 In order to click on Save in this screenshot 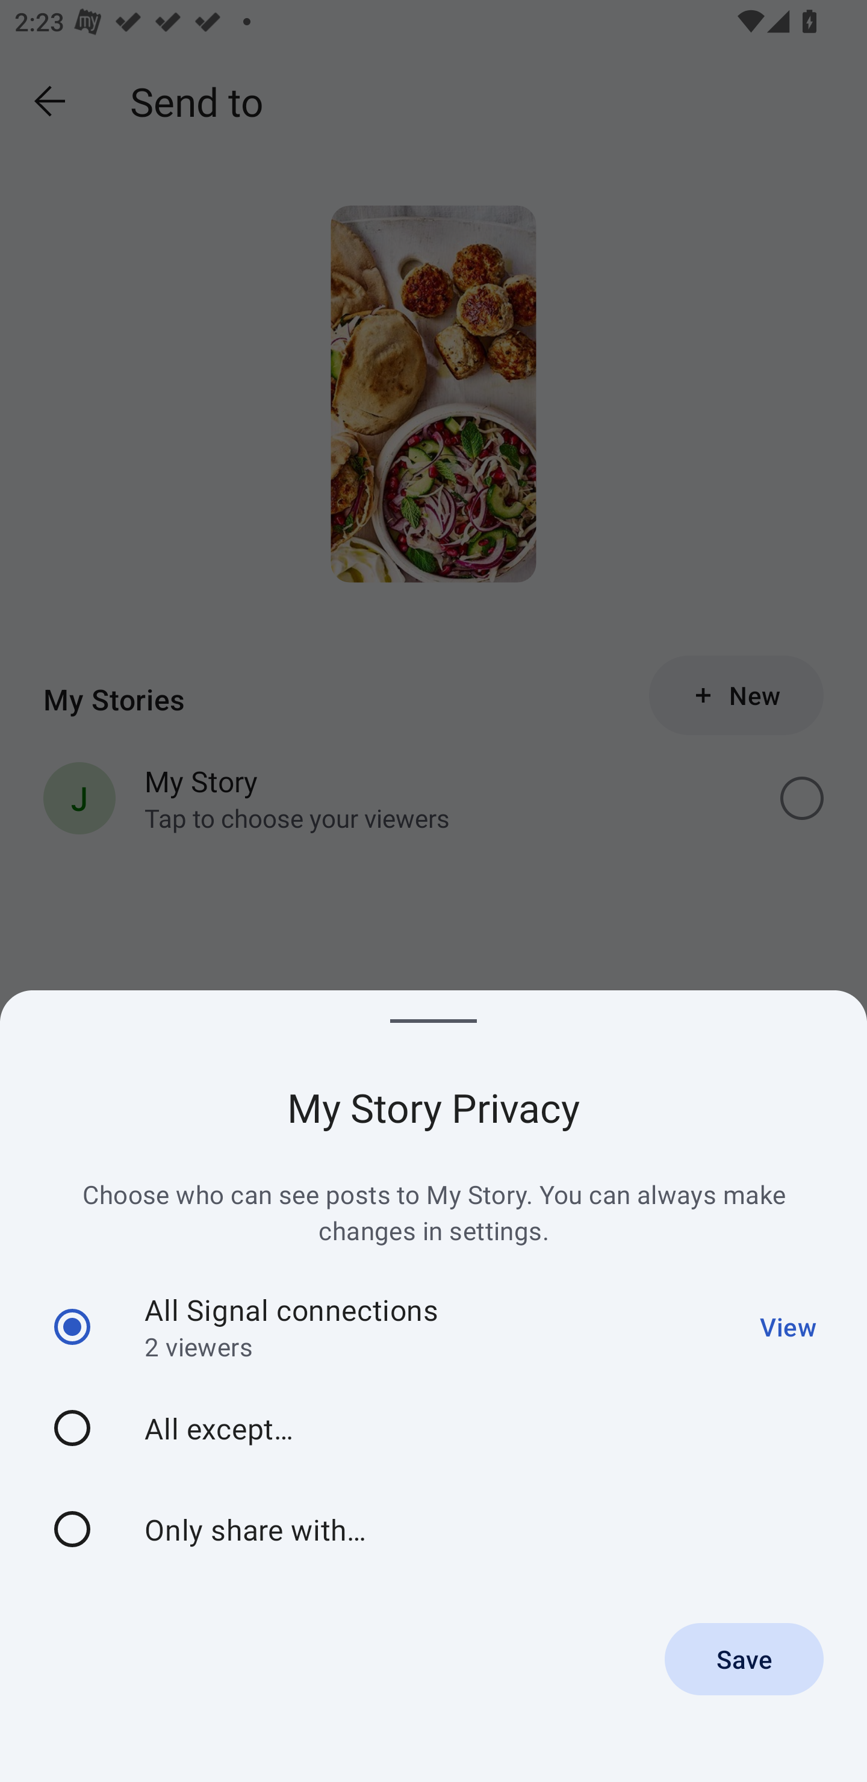, I will do `click(744, 1659)`.